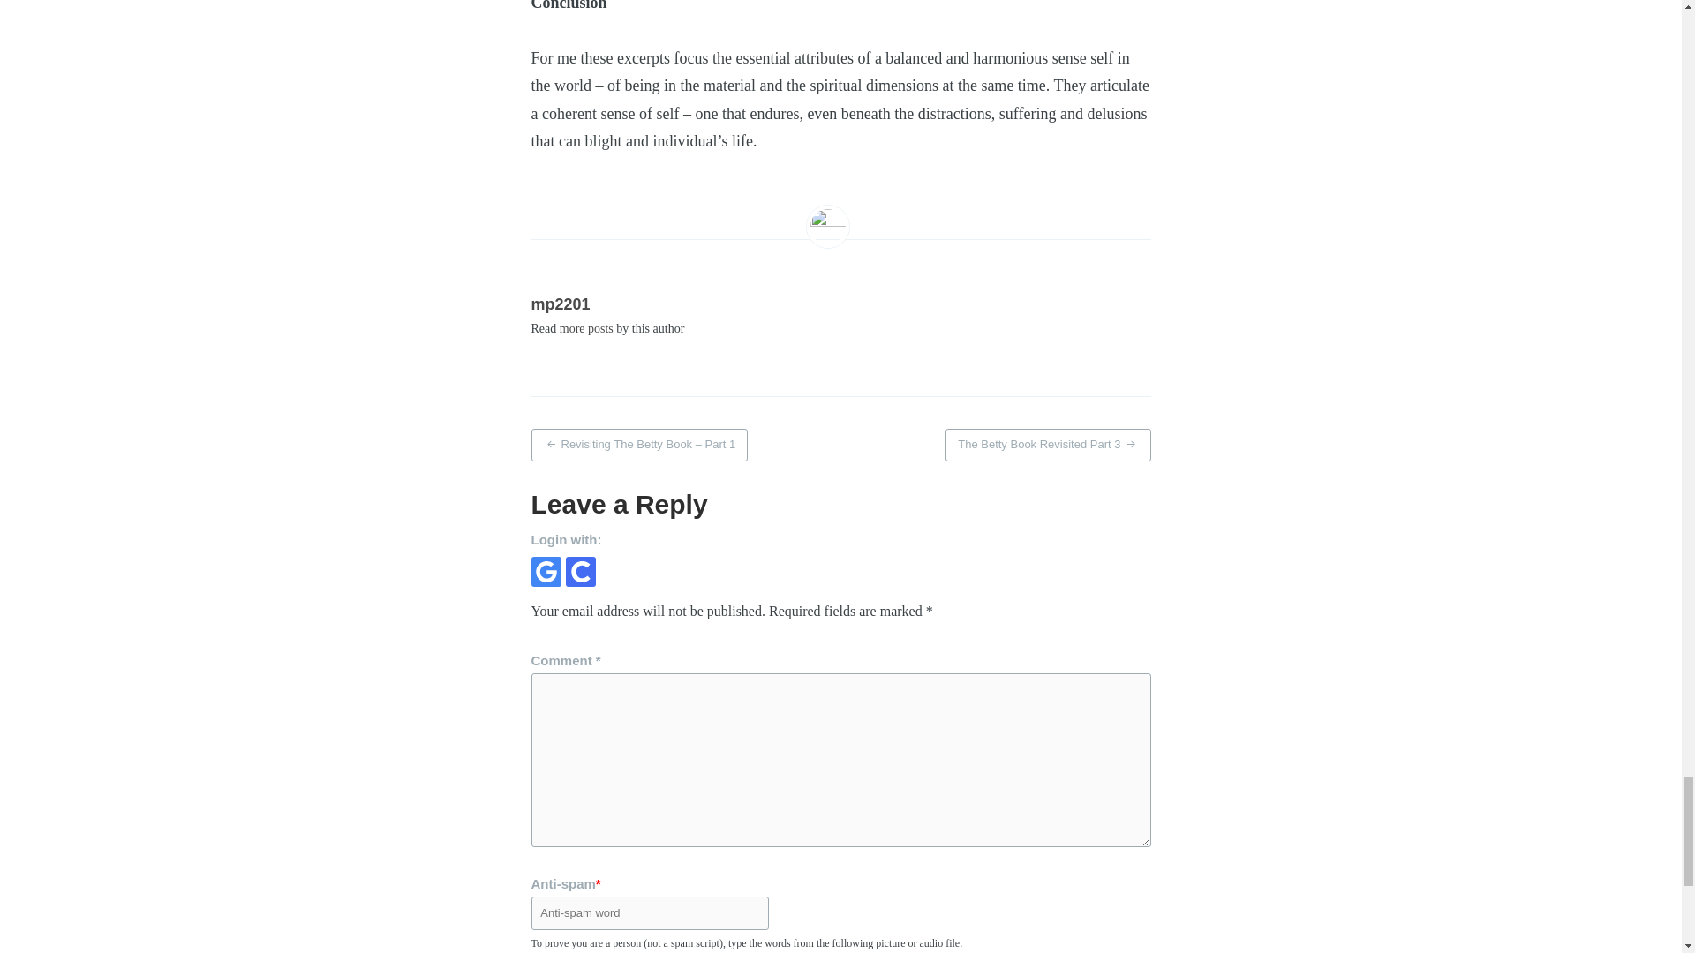  What do you see at coordinates (1048, 445) in the screenshot?
I see `The Betty Book Revisited Part 3` at bounding box center [1048, 445].